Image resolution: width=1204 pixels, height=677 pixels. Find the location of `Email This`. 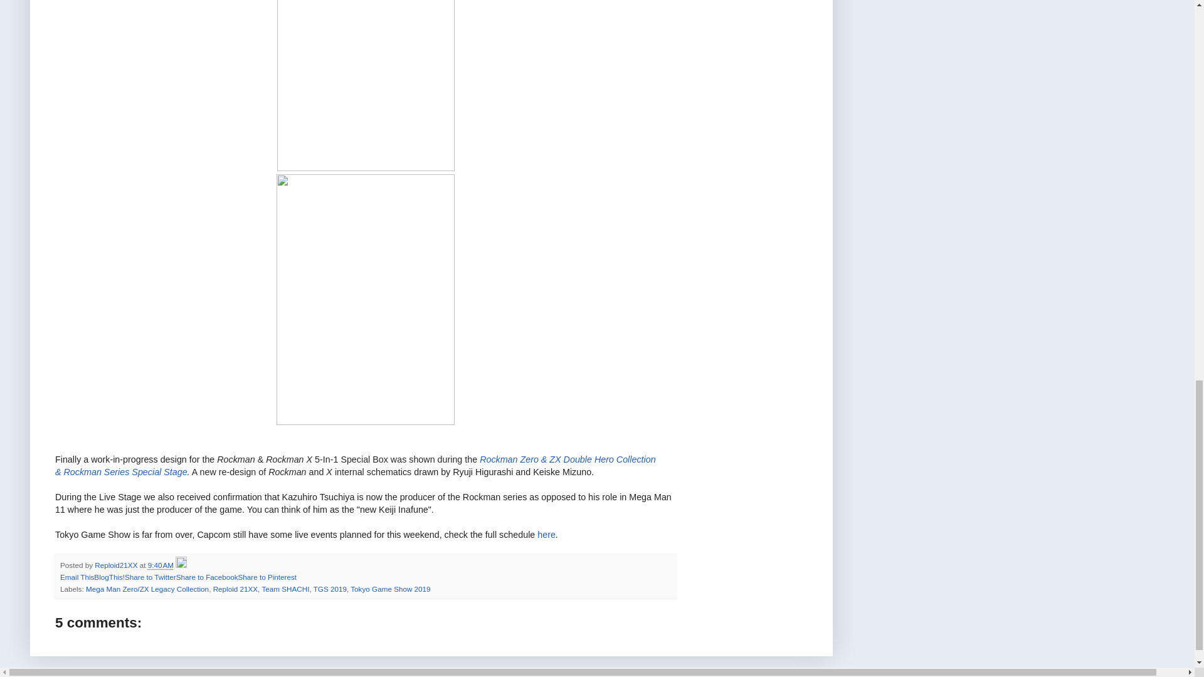

Email This is located at coordinates (77, 577).